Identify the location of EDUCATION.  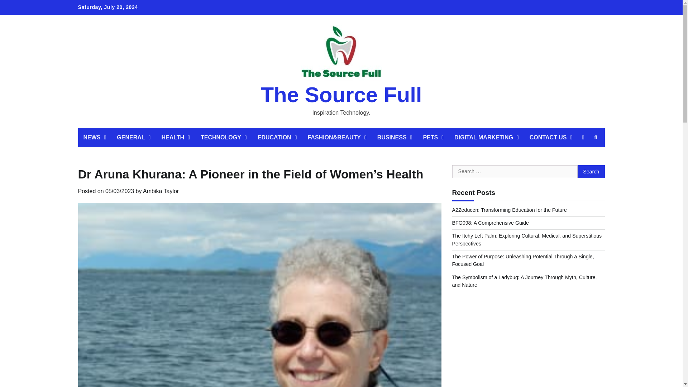
(277, 138).